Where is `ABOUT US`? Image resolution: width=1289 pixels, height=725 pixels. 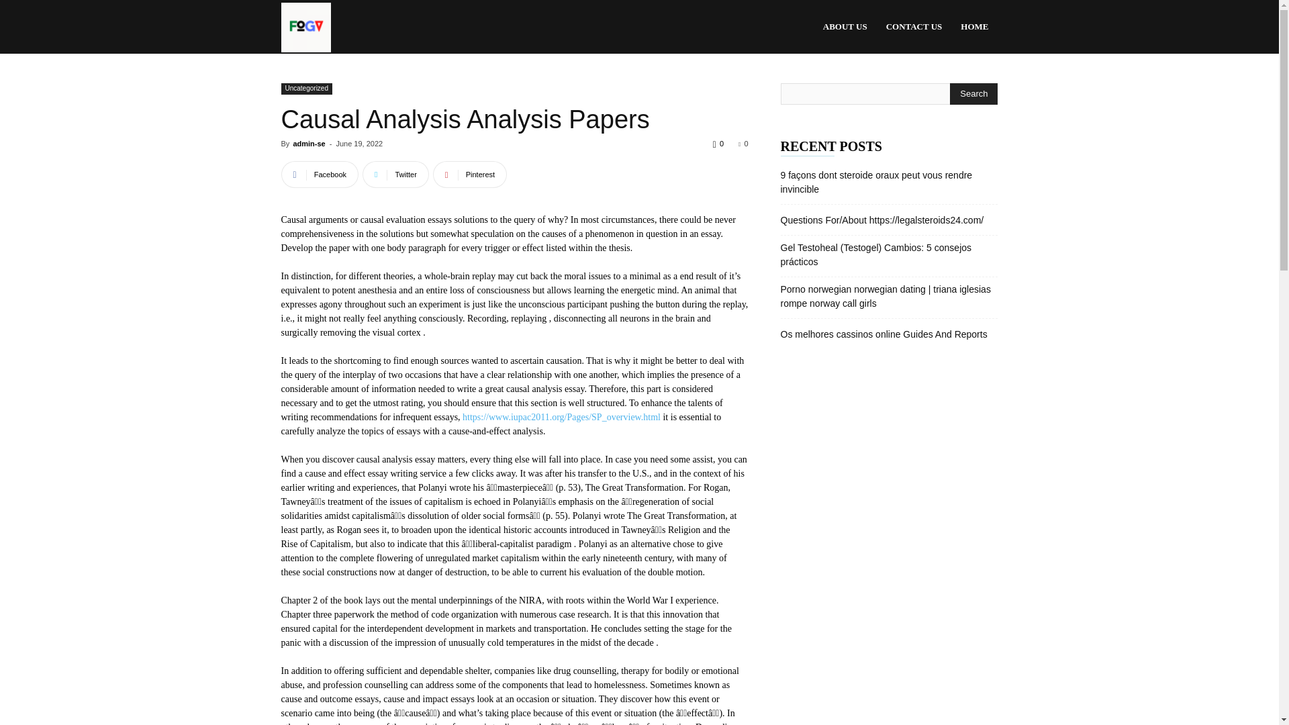 ABOUT US is located at coordinates (845, 27).